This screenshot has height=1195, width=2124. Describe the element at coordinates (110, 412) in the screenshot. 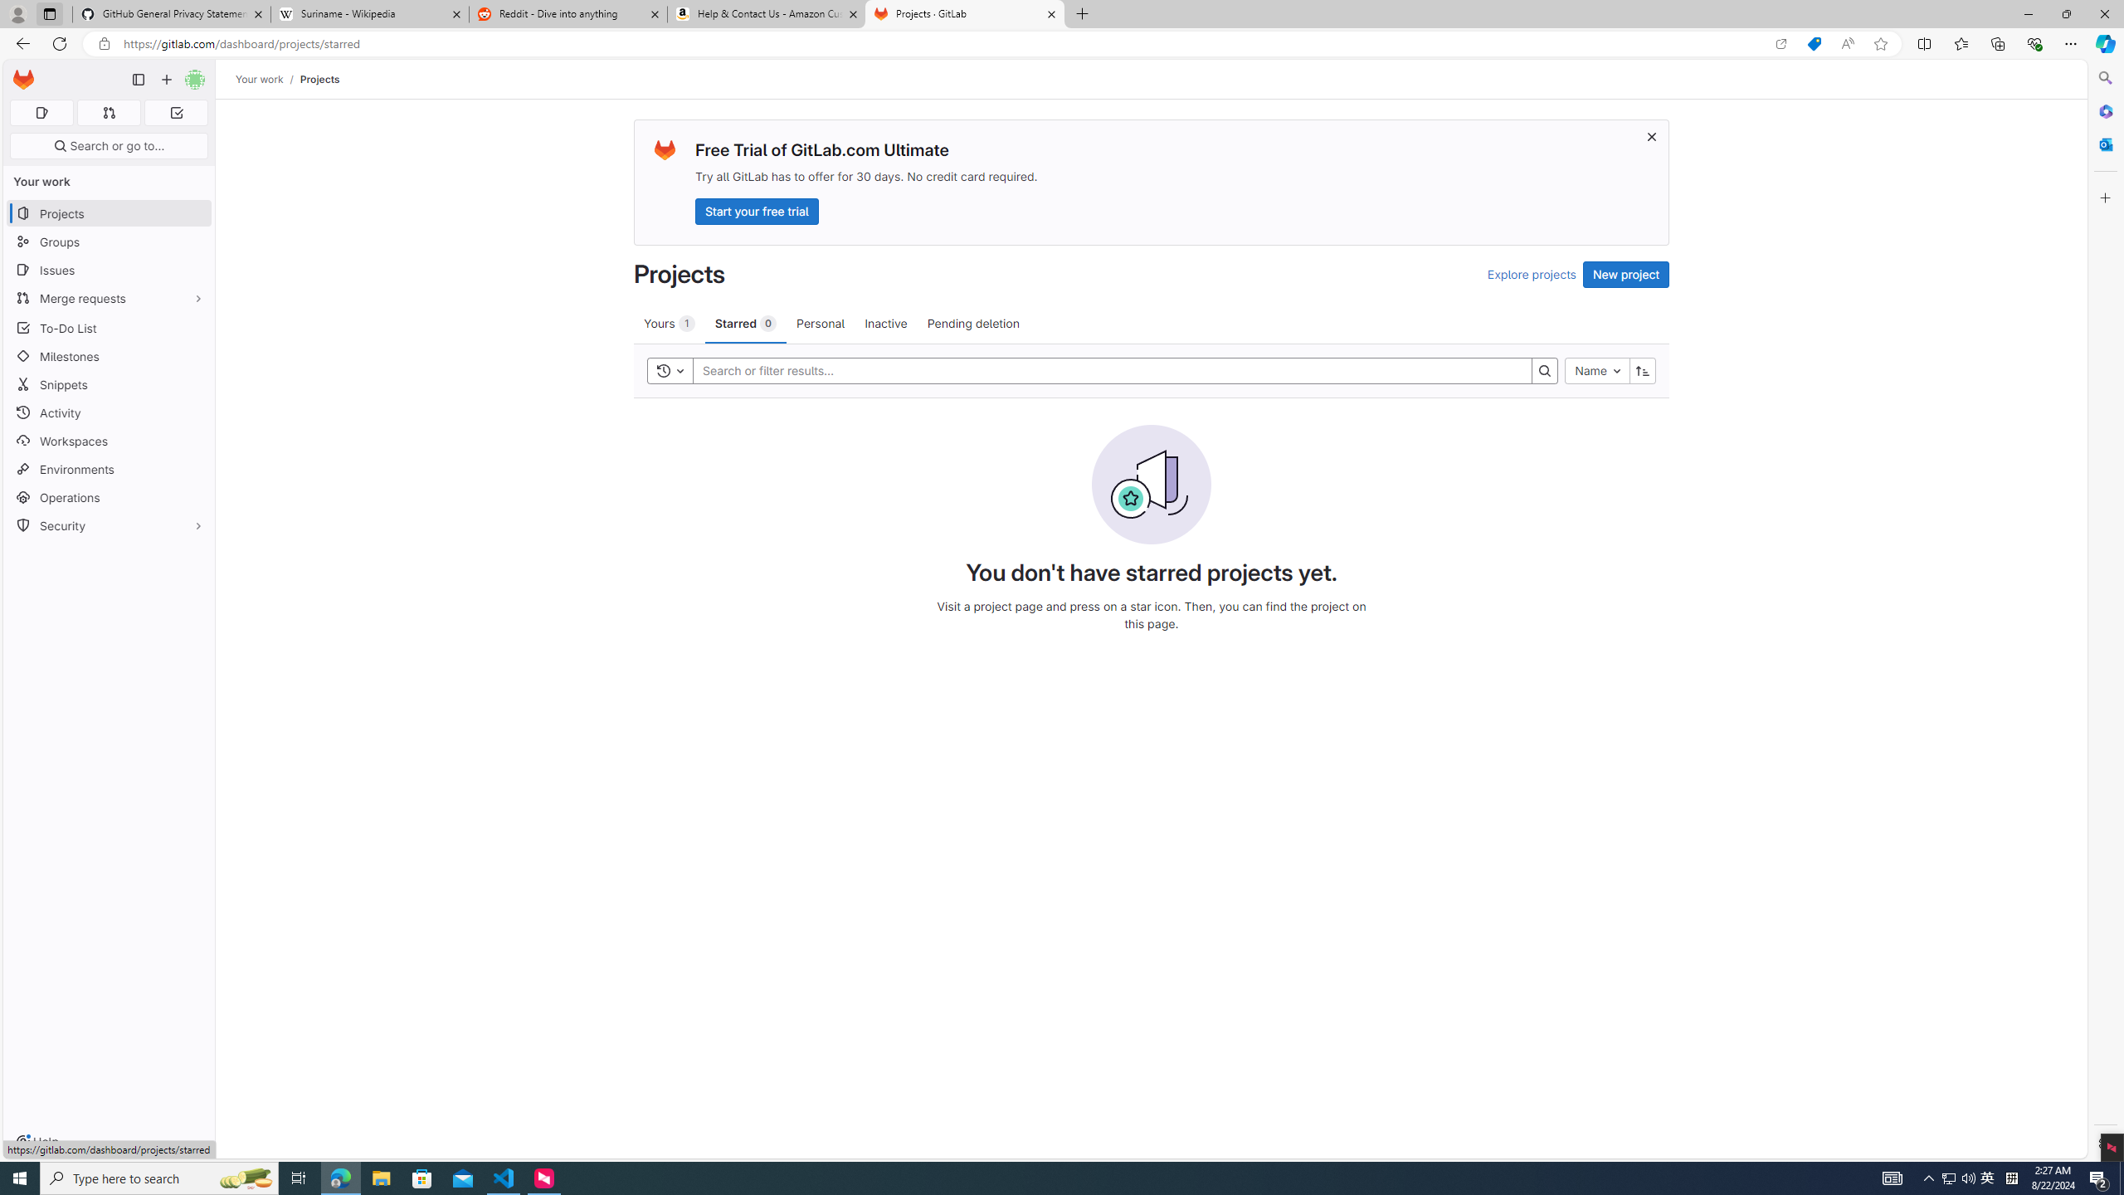

I see `Activity` at that location.